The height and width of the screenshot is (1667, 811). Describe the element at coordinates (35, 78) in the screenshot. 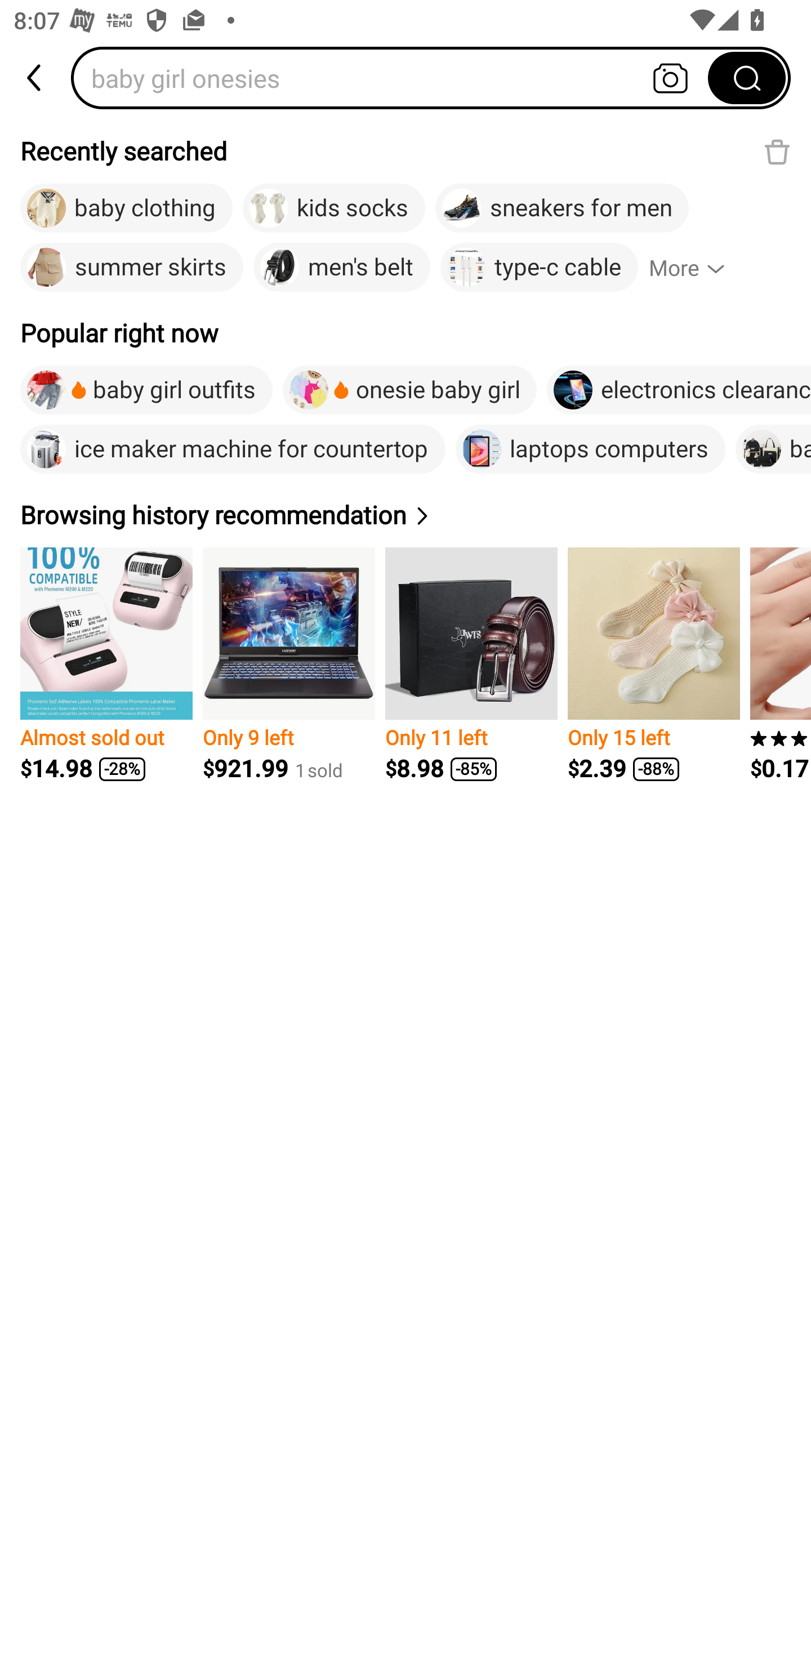

I see `back` at that location.